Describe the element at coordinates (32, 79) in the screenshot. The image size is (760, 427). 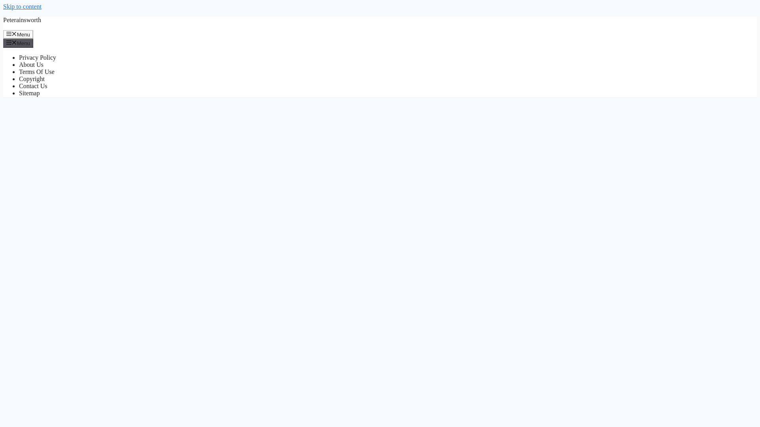
I see `Copyright` at that location.